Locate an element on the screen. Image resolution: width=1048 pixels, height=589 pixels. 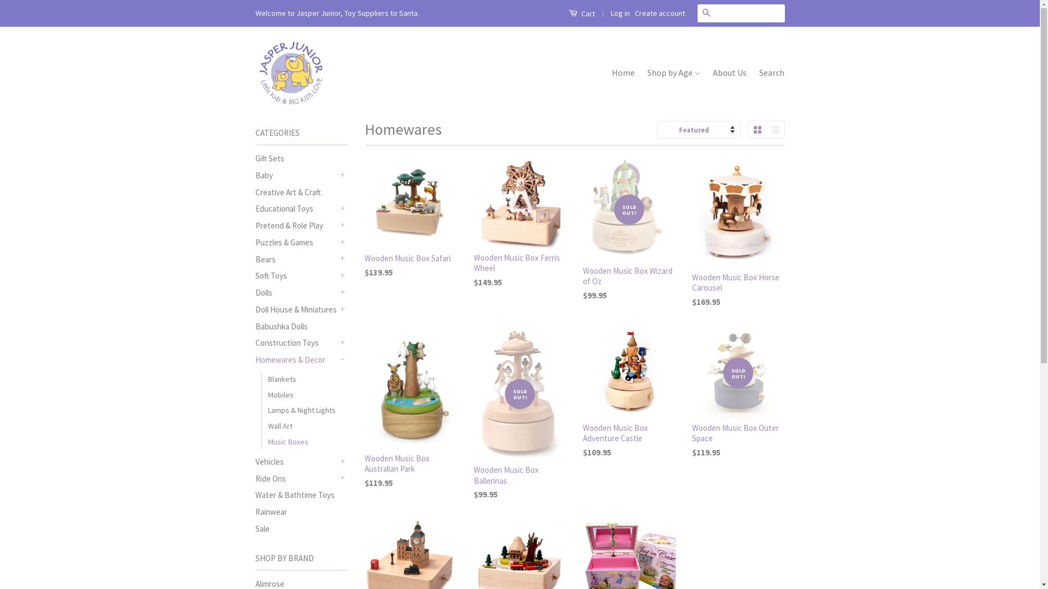
+ is located at coordinates (343, 259).